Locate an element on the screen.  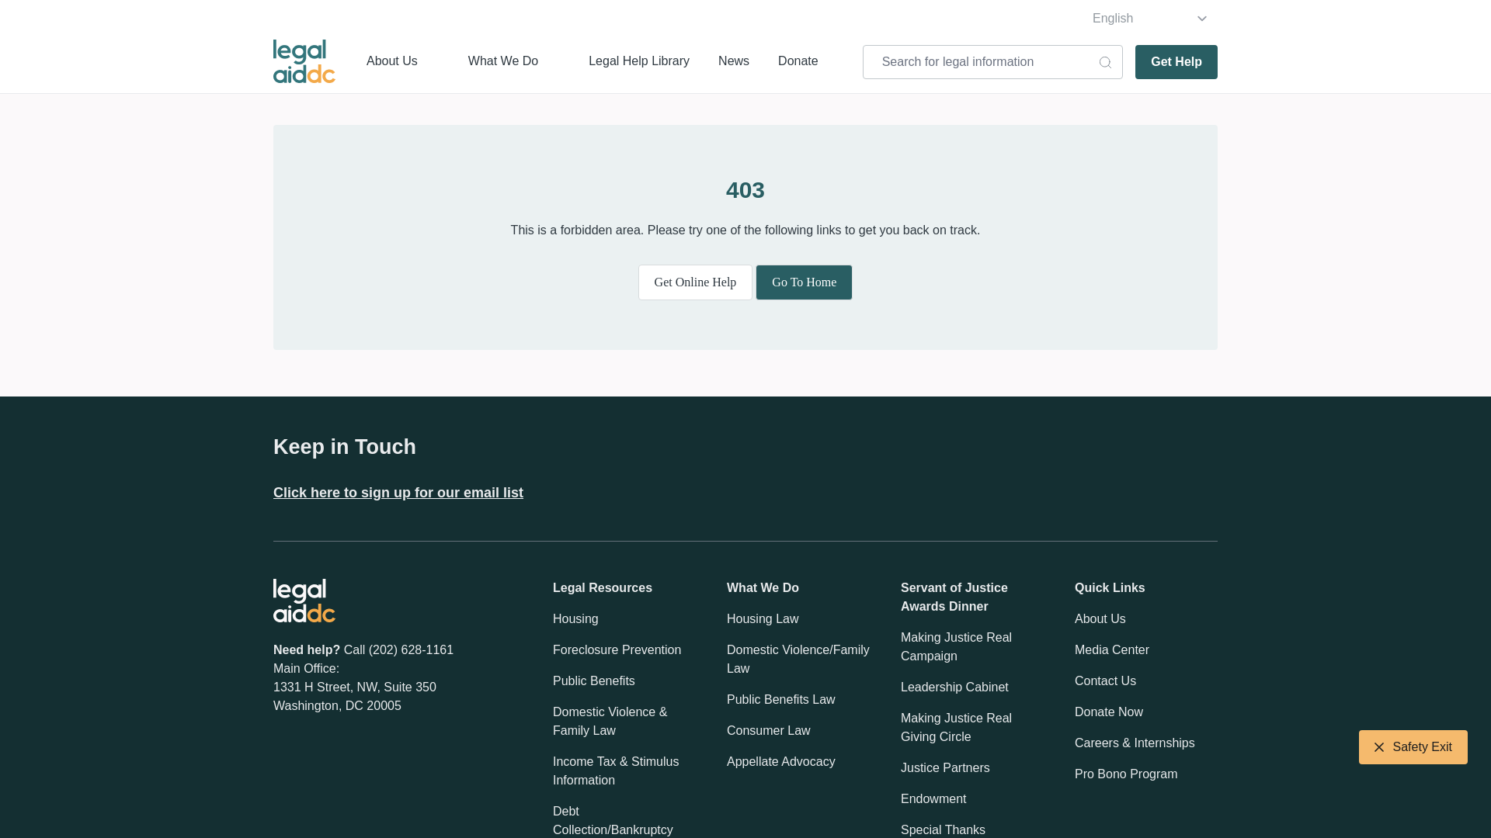
About Us is located at coordinates (391, 61).